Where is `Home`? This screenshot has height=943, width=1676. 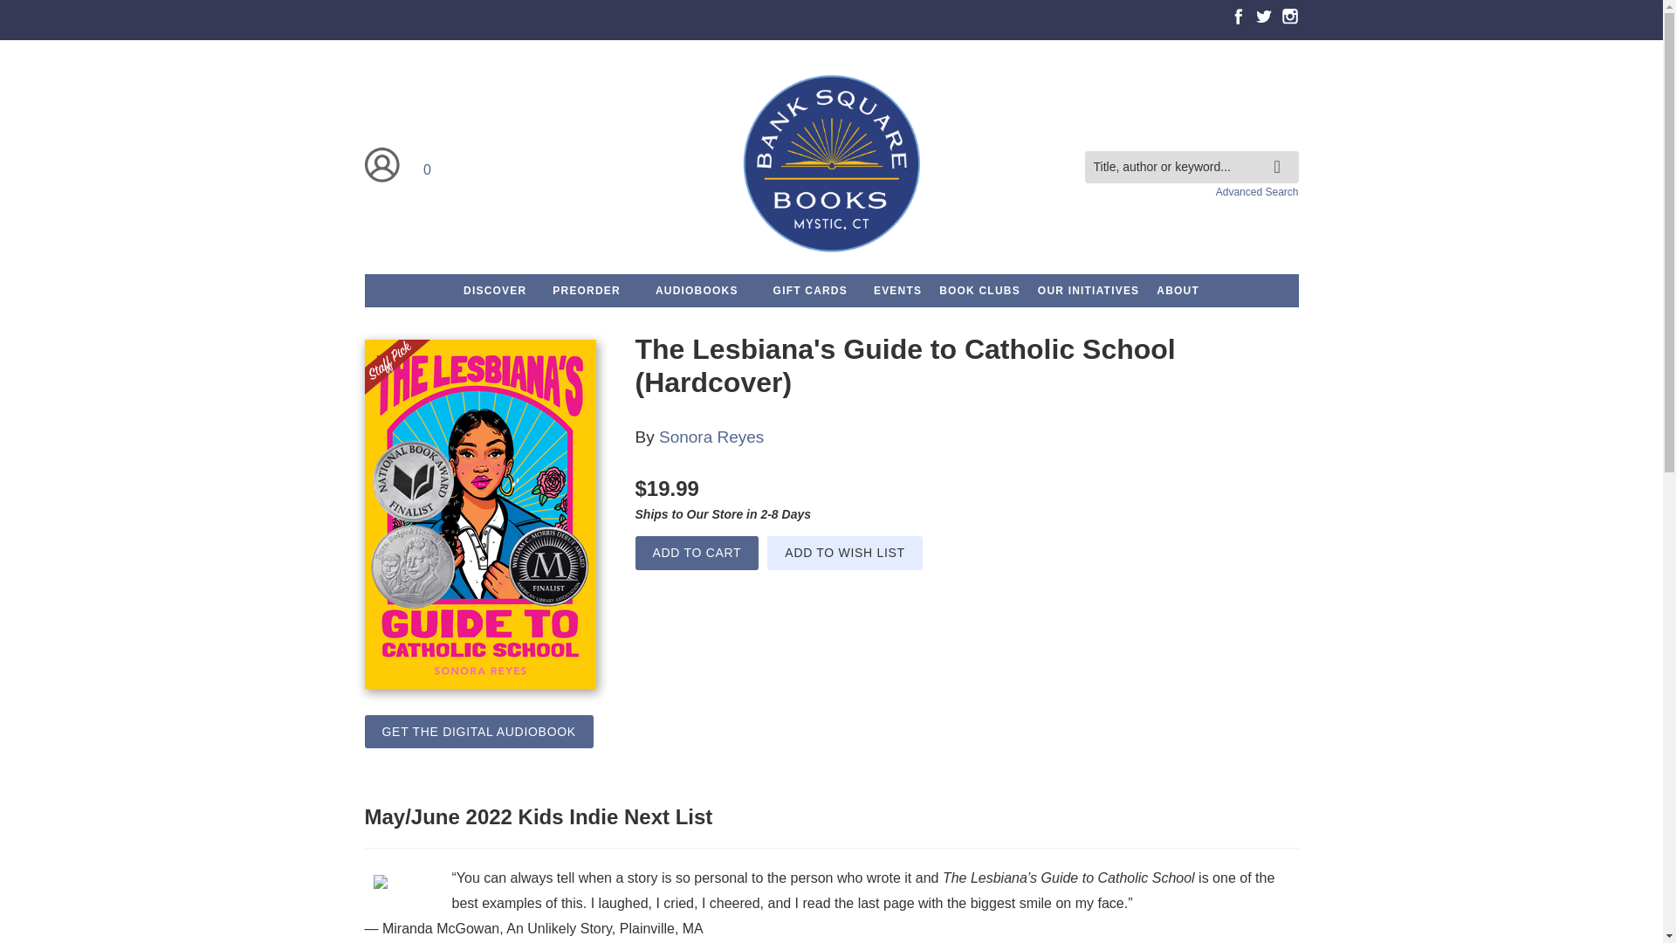 Home is located at coordinates (830, 166).